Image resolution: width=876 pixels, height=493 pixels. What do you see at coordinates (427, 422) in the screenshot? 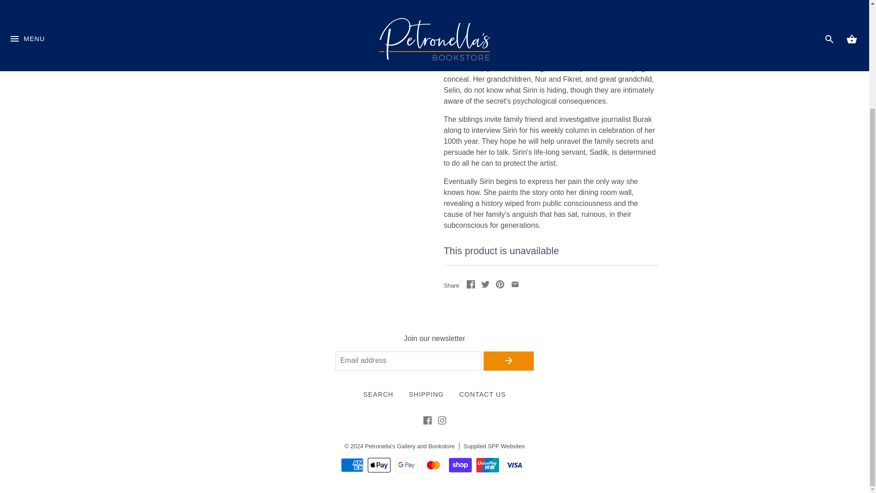
I see `Facebook` at bounding box center [427, 422].